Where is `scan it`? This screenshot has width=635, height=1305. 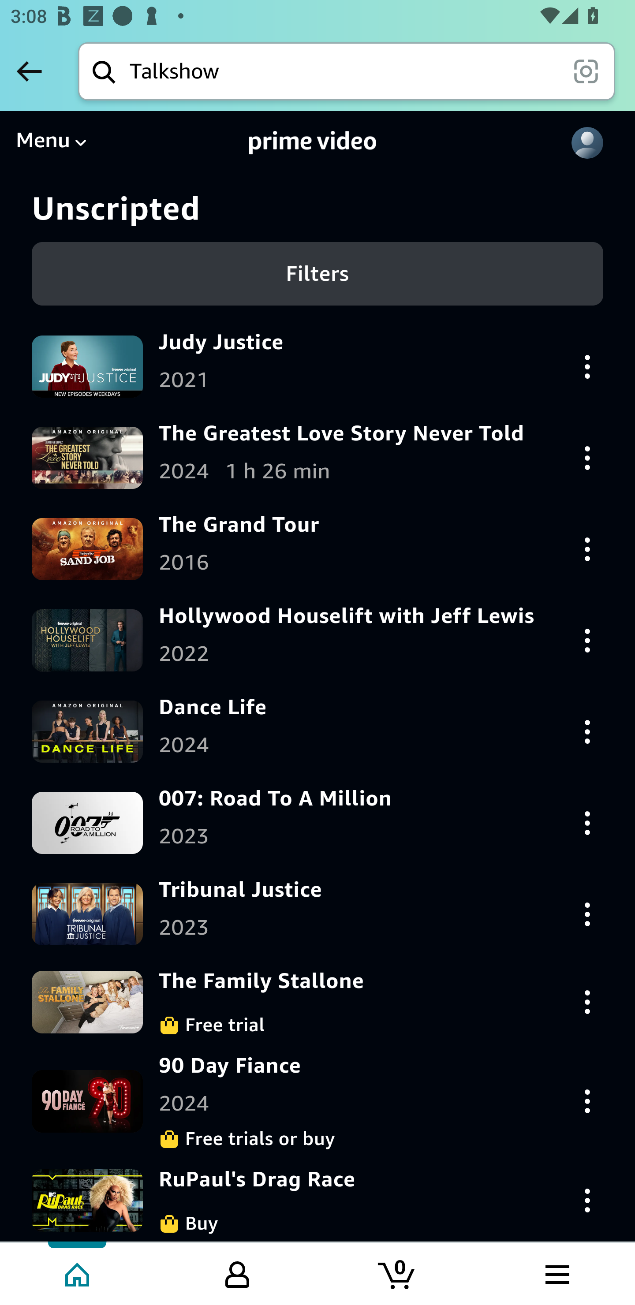 scan it is located at coordinates (586, 71).